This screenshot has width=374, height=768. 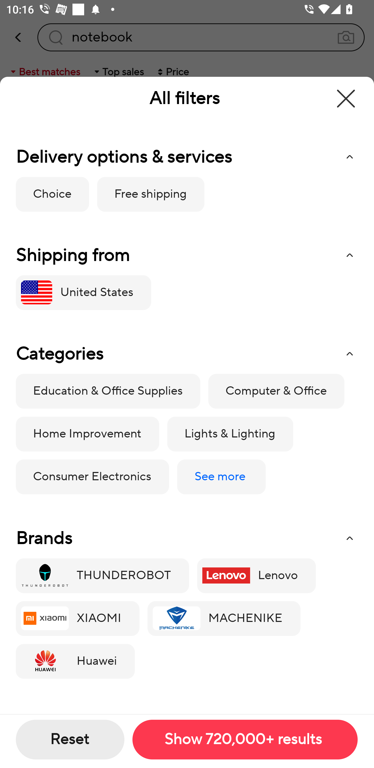 What do you see at coordinates (187, 157) in the screenshot?
I see `Delivery options & services ` at bounding box center [187, 157].